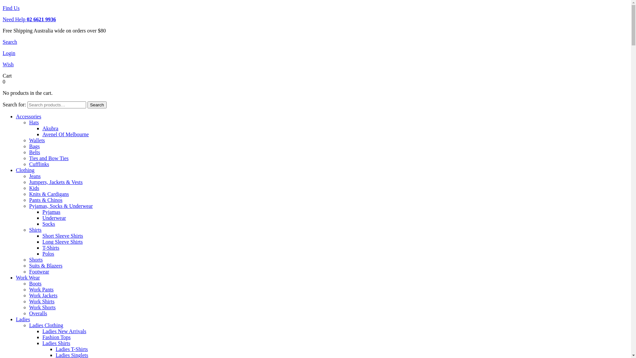  Describe the element at coordinates (63, 242) in the screenshot. I see `Long Sleeve Shirts` at that location.